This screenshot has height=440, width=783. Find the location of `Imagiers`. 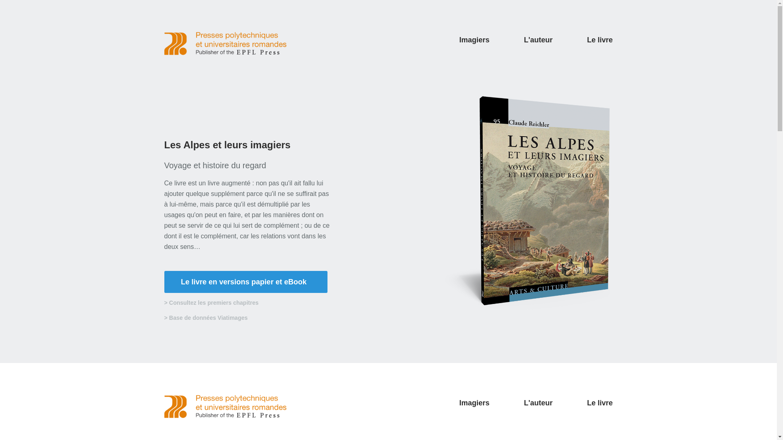

Imagiers is located at coordinates (474, 40).